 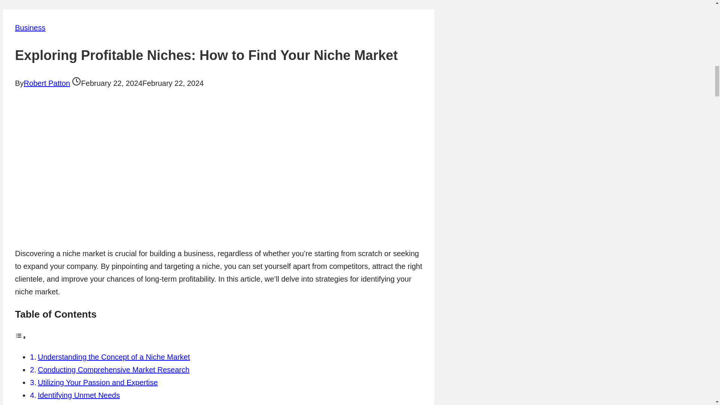 What do you see at coordinates (114, 357) in the screenshot?
I see `Understanding the Concept of a Niche Market` at bounding box center [114, 357].